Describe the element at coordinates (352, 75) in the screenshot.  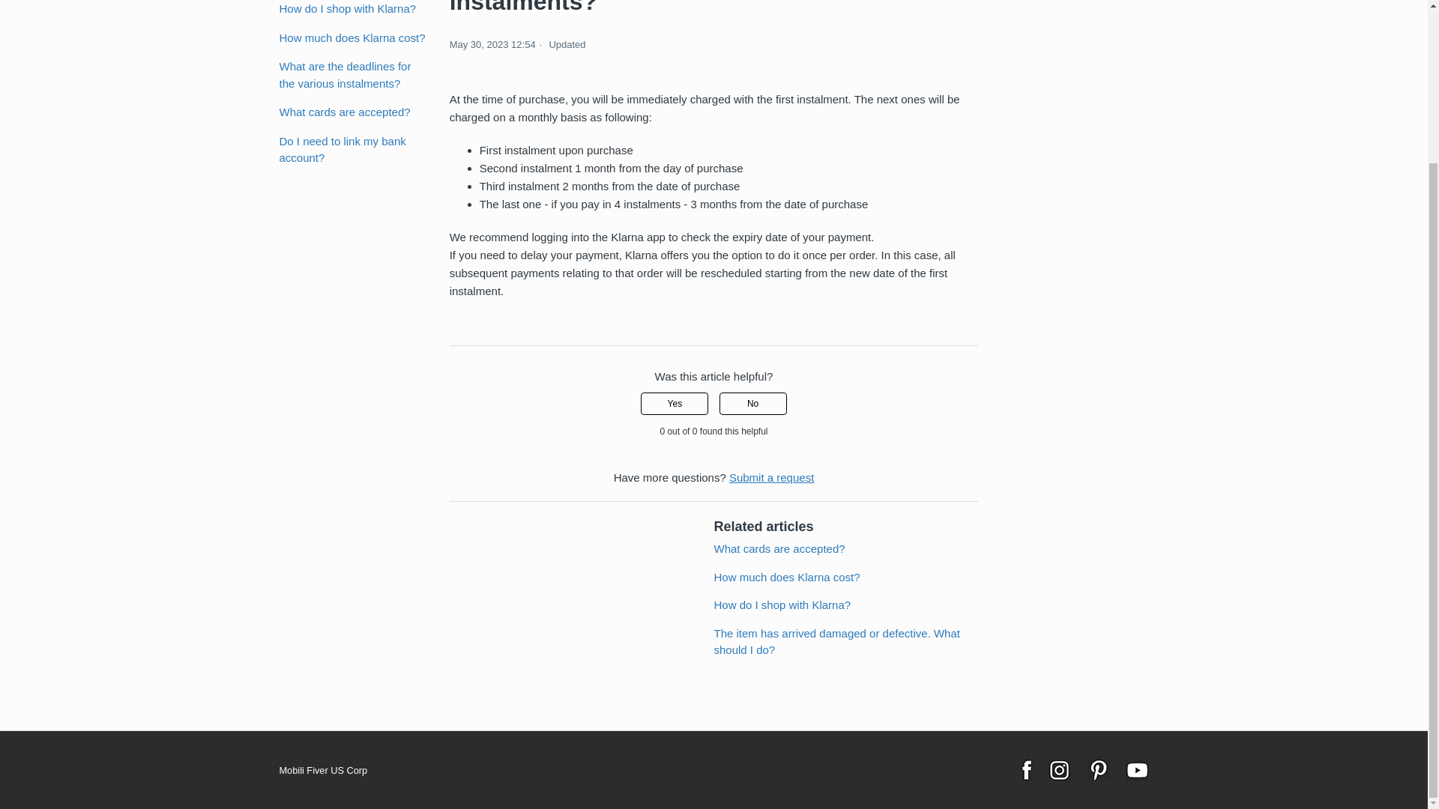
I see `What are the deadlines for the various instalments?` at that location.